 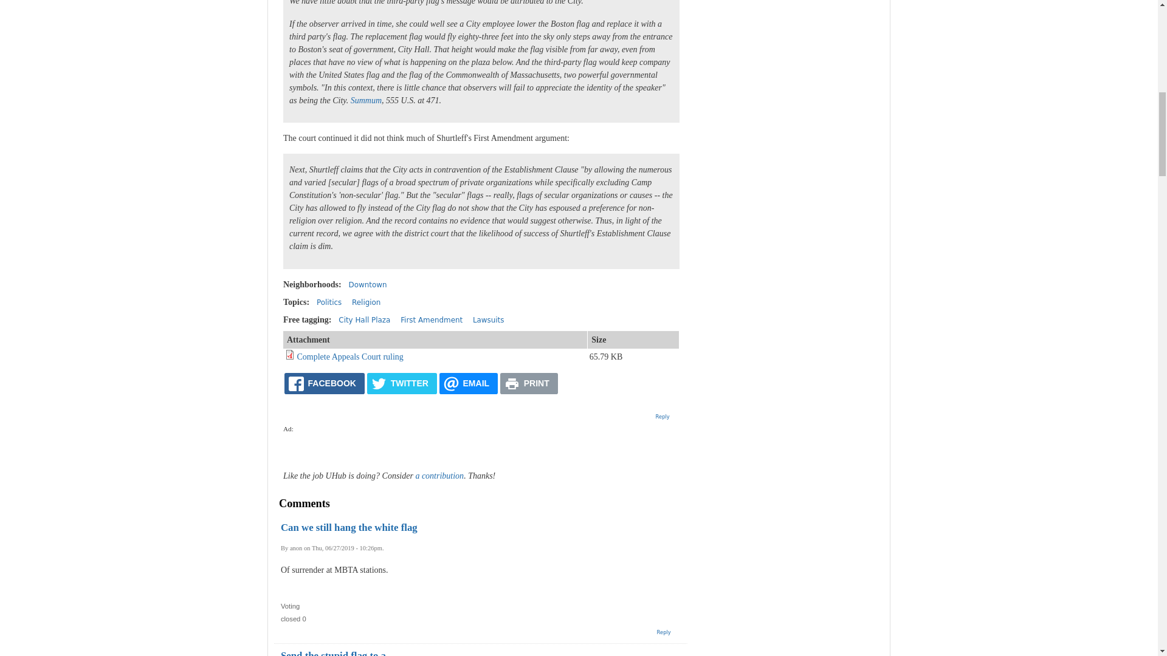 What do you see at coordinates (663, 417) in the screenshot?
I see `Reply` at bounding box center [663, 417].